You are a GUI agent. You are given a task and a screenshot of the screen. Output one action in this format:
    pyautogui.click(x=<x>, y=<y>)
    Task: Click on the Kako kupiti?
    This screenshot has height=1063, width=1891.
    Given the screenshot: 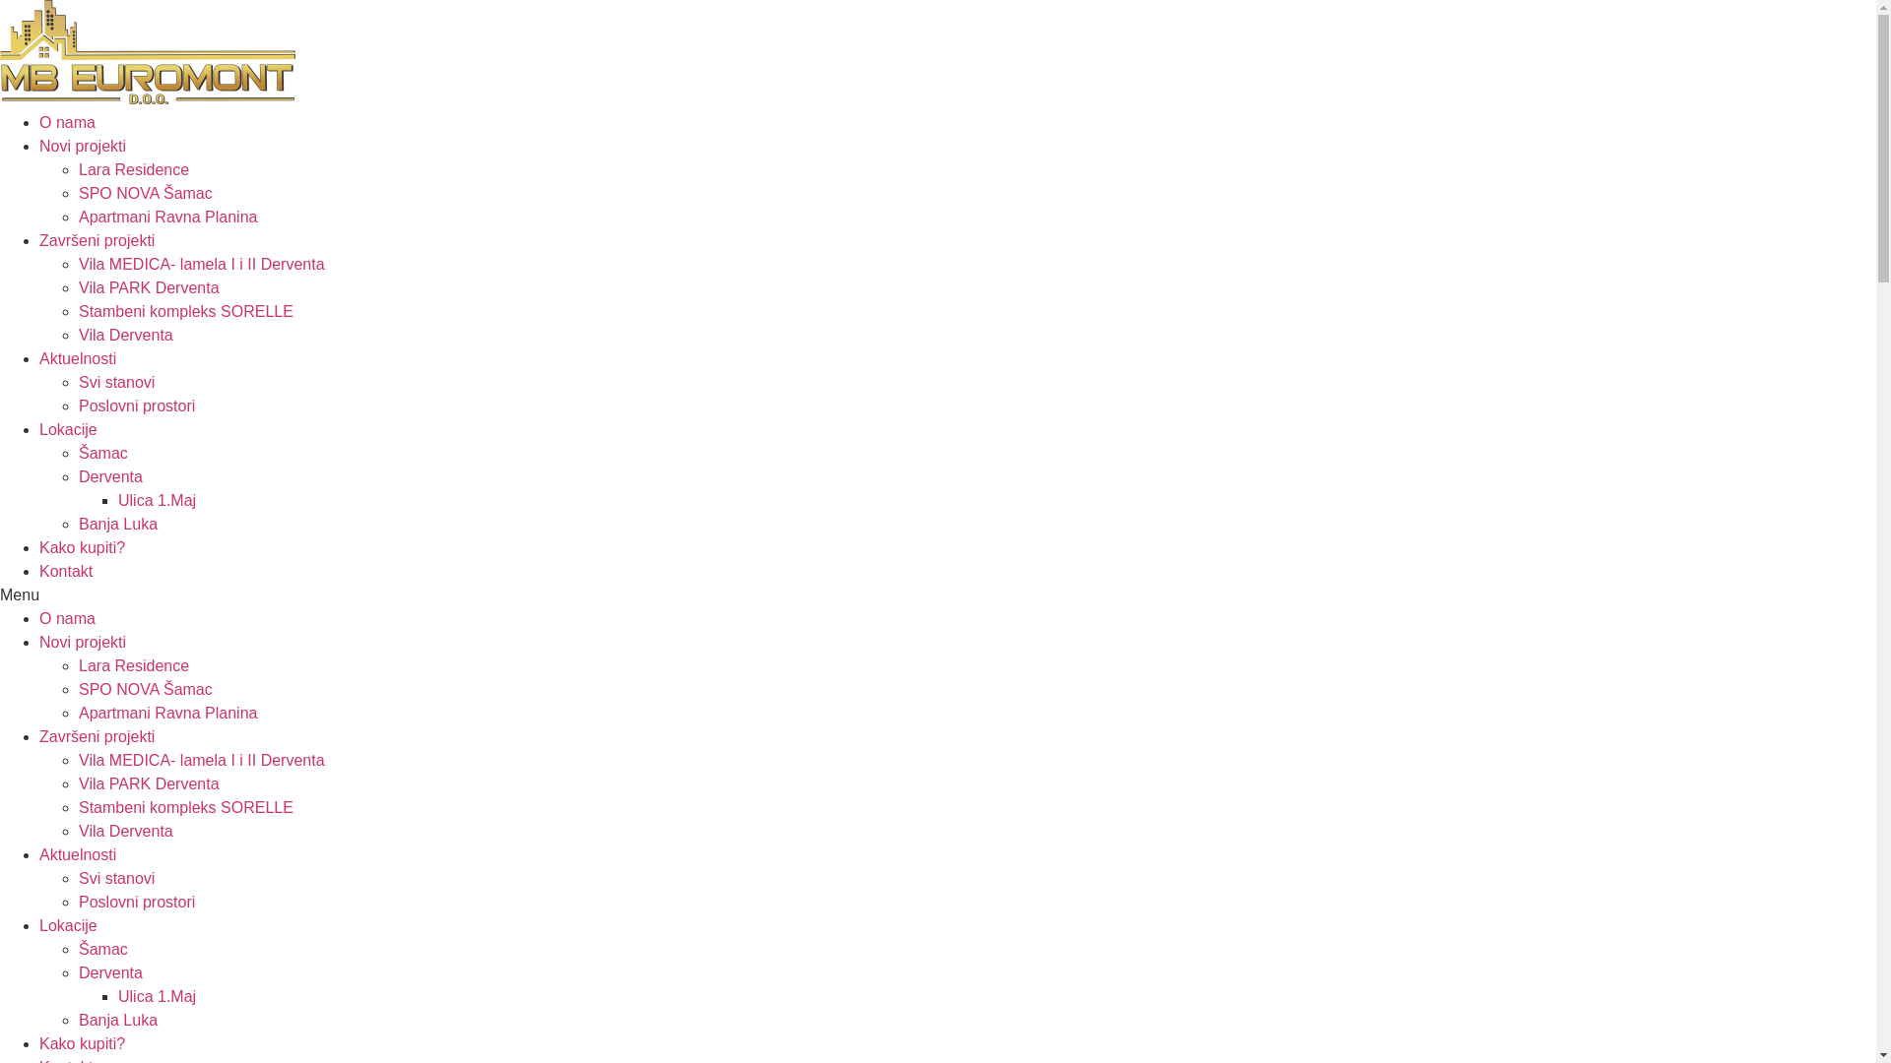 What is the action you would take?
    pyautogui.click(x=83, y=1043)
    